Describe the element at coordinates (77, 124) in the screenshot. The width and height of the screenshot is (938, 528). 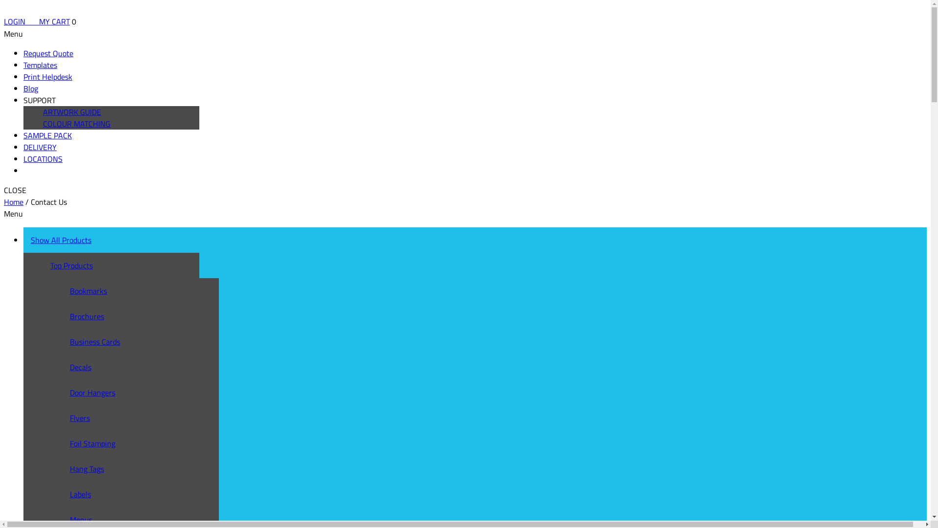
I see `COLOUR MATCHING` at that location.